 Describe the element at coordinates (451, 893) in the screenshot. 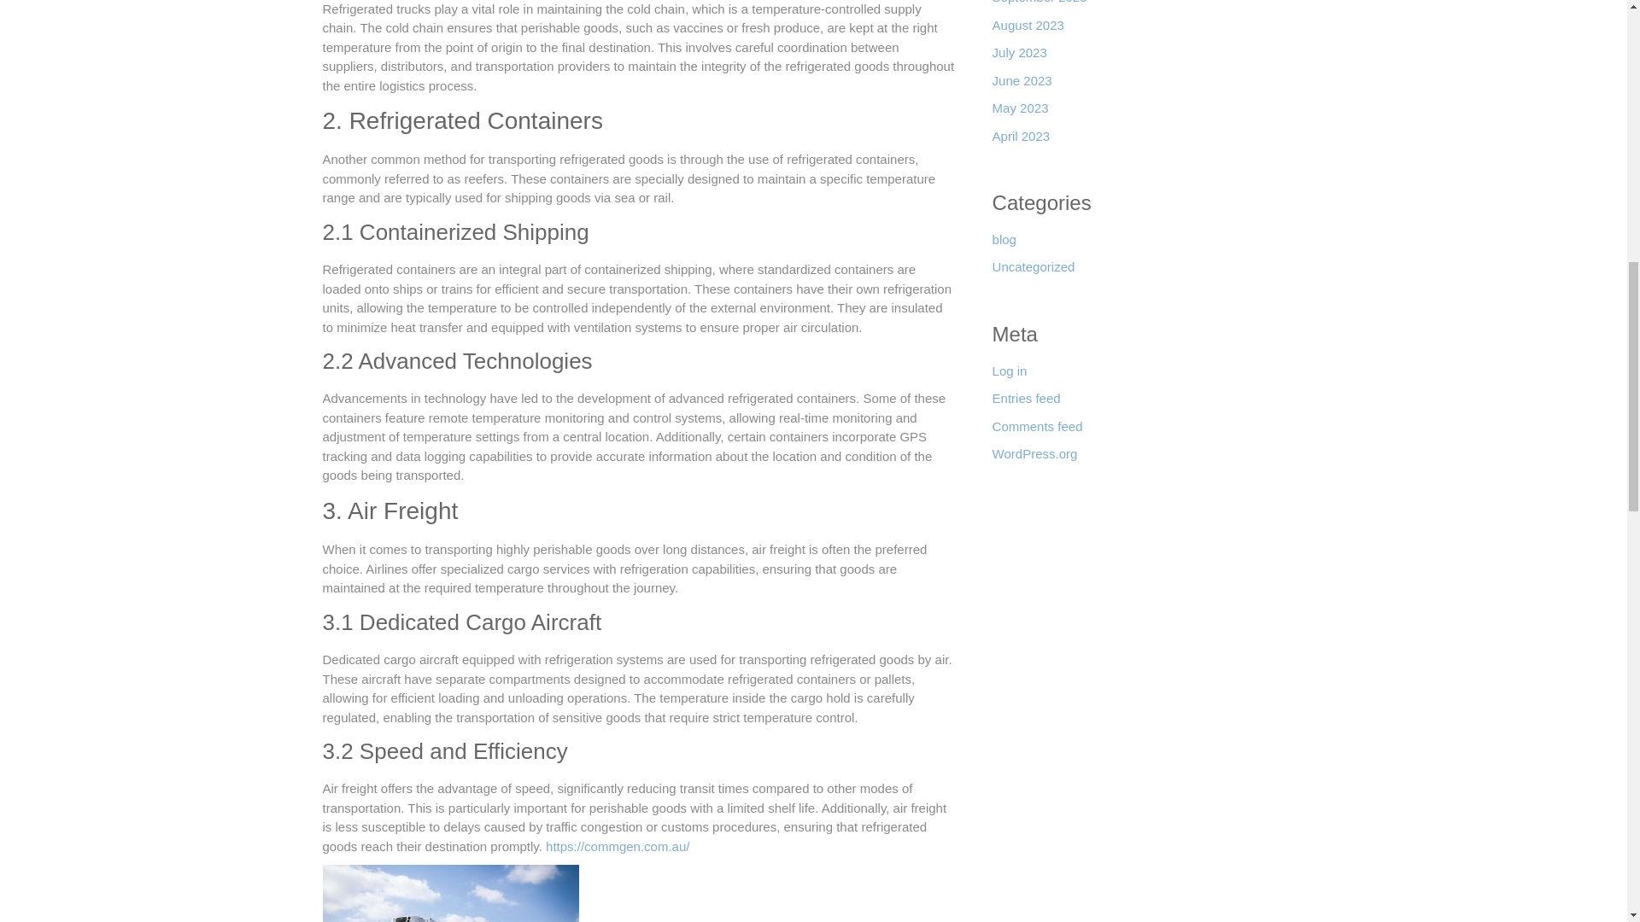

I see ` transport refrigerated goods` at that location.